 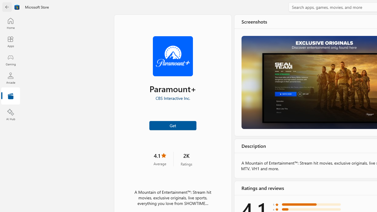 I want to click on AI Hub, so click(x=11, y=115).